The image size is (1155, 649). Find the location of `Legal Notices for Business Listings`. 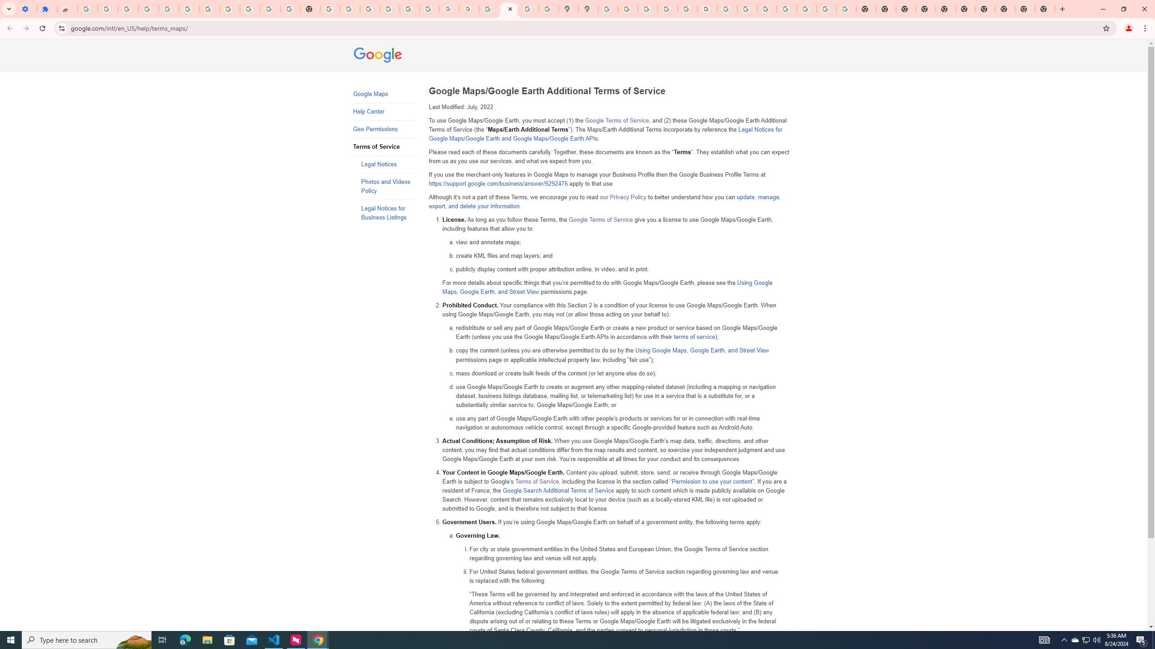

Legal Notices for Business Listings is located at coordinates (388, 213).